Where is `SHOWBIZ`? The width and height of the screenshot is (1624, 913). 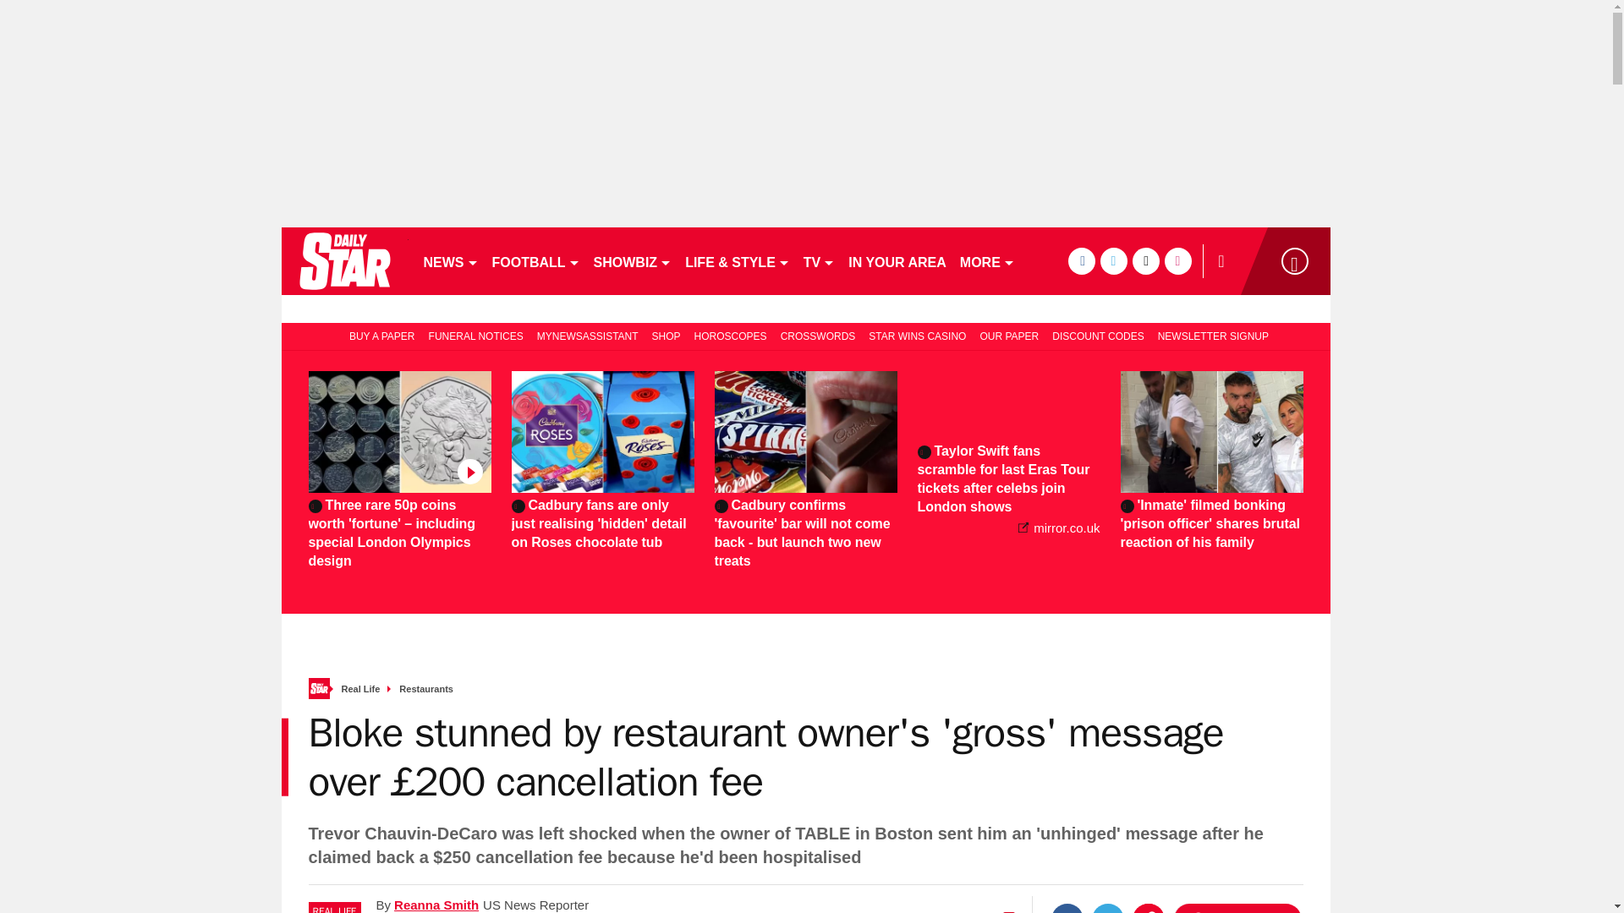
SHOWBIZ is located at coordinates (633, 260).